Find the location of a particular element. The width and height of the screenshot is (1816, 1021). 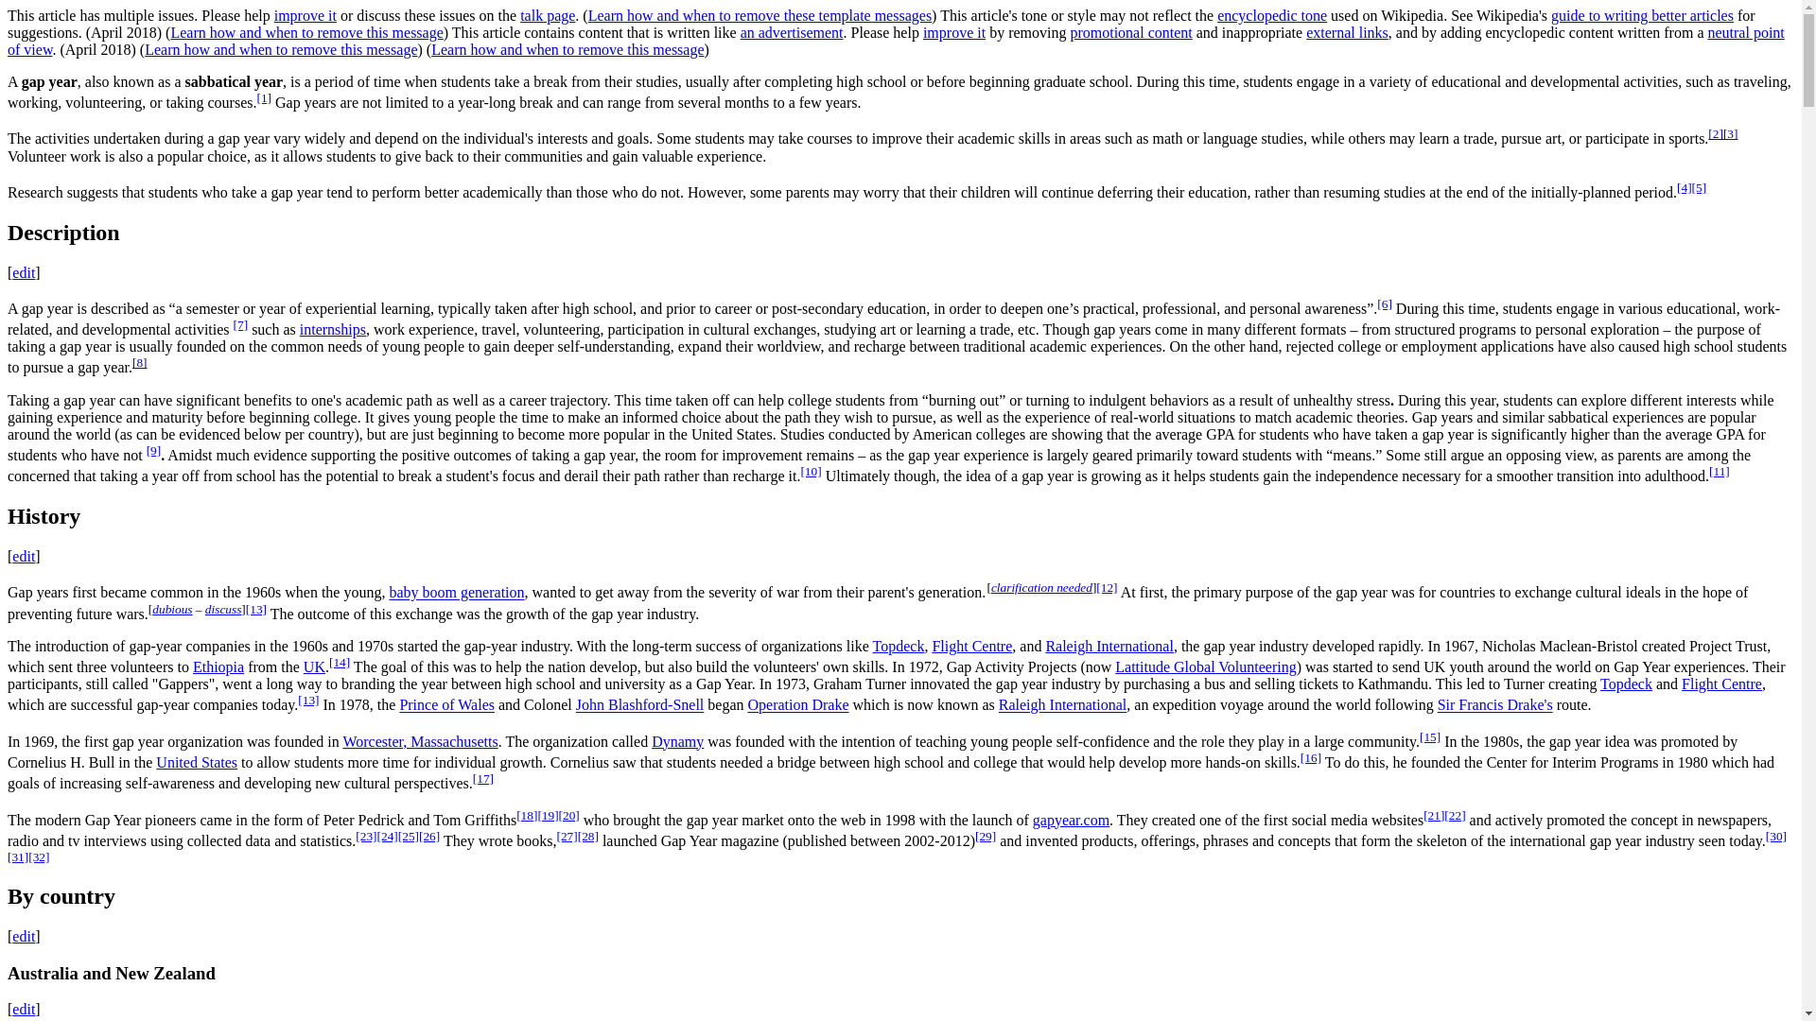

baby boom generation is located at coordinates (456, 593).